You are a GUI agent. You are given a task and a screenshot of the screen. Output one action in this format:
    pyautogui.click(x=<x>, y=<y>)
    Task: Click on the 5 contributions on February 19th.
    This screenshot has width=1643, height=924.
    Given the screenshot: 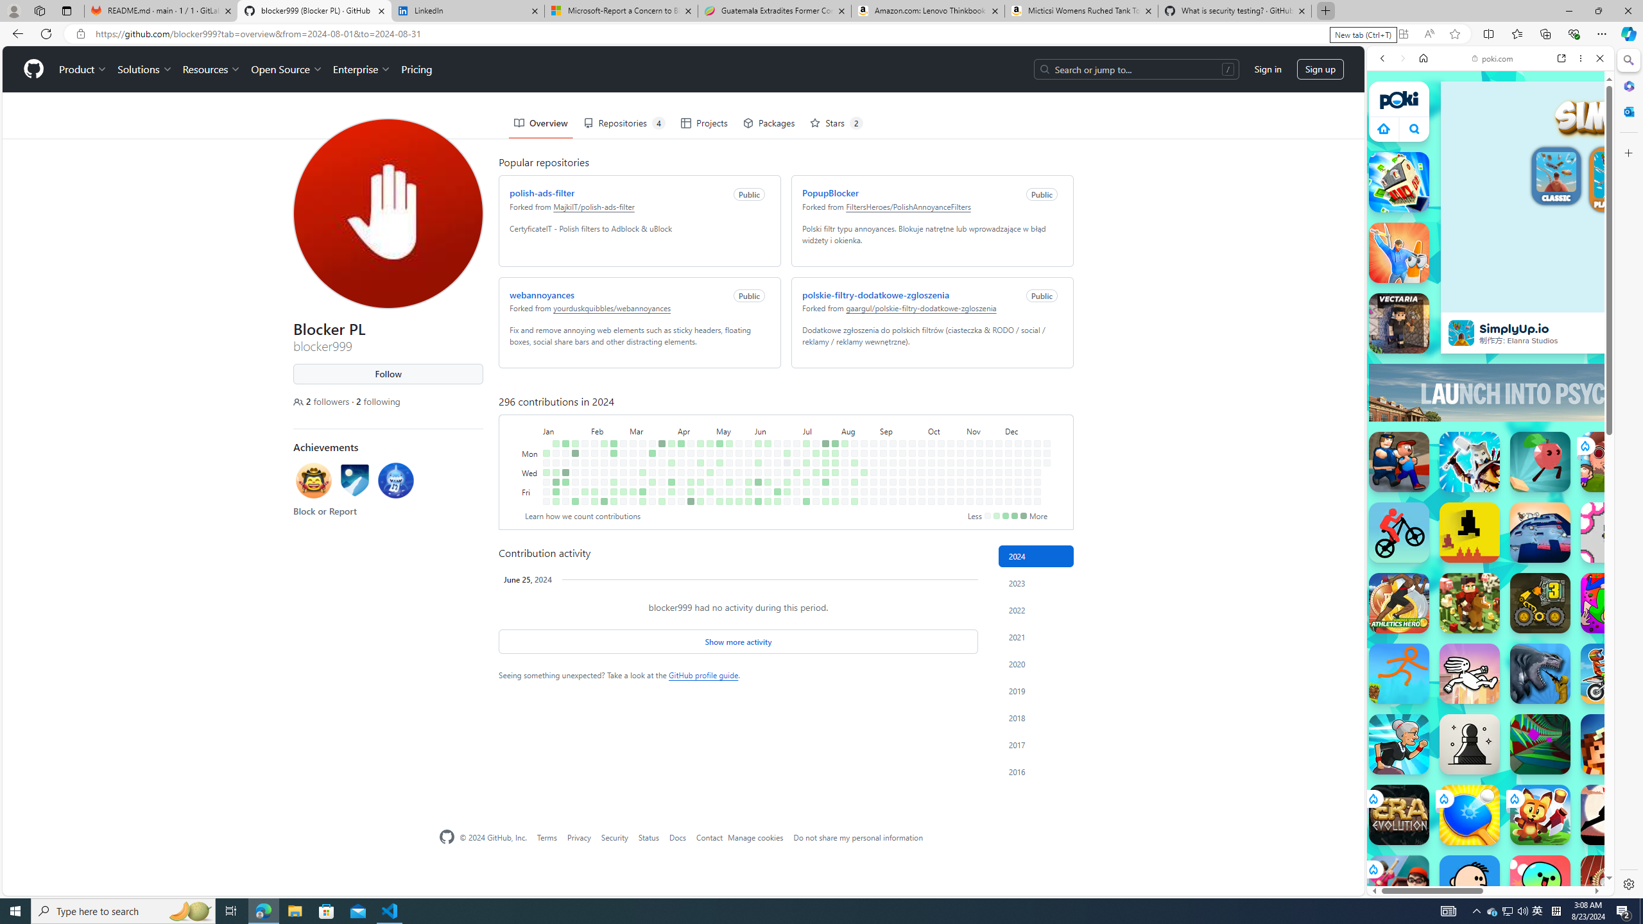 What is the action you would take?
    pyautogui.click(x=614, y=453)
    